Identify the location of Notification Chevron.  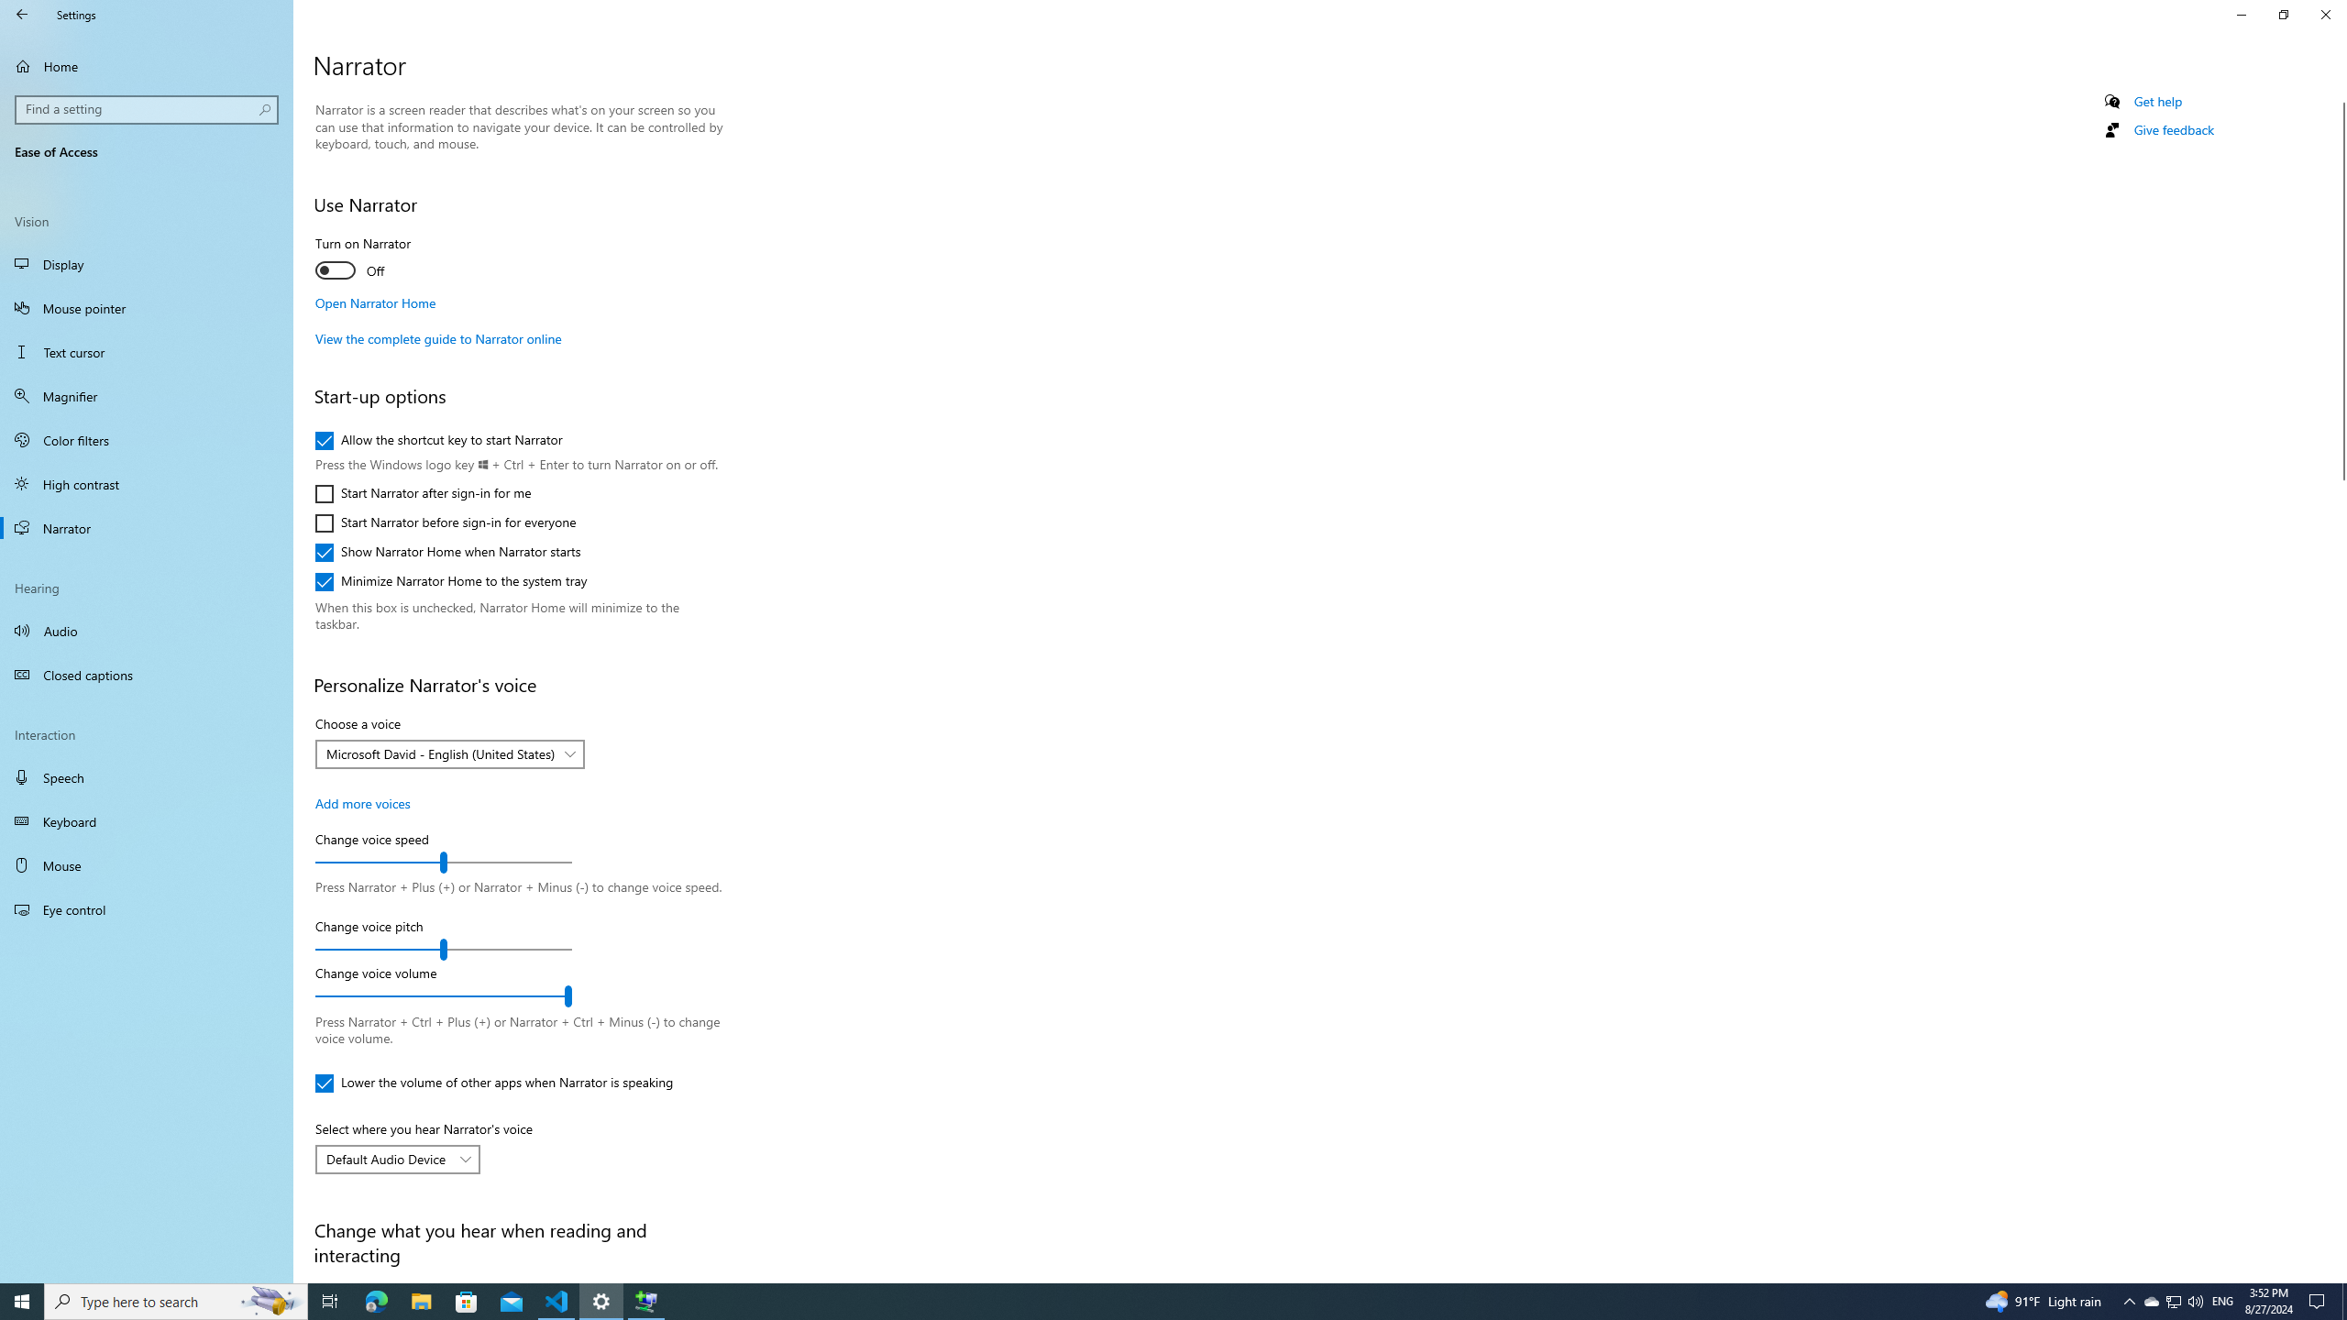
(2129, 1302).